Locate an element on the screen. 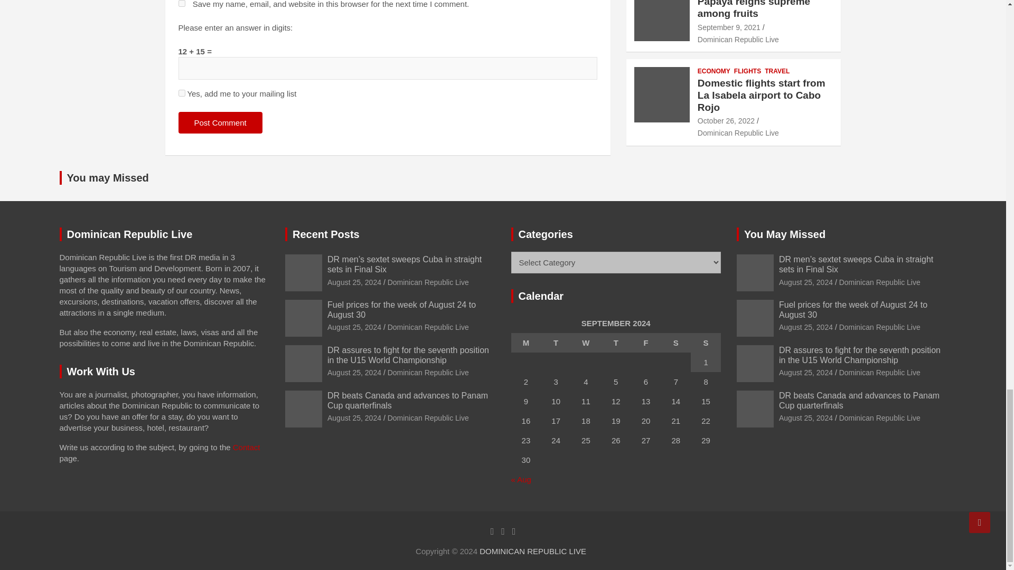 This screenshot has height=570, width=1014. Post Comment is located at coordinates (220, 122).